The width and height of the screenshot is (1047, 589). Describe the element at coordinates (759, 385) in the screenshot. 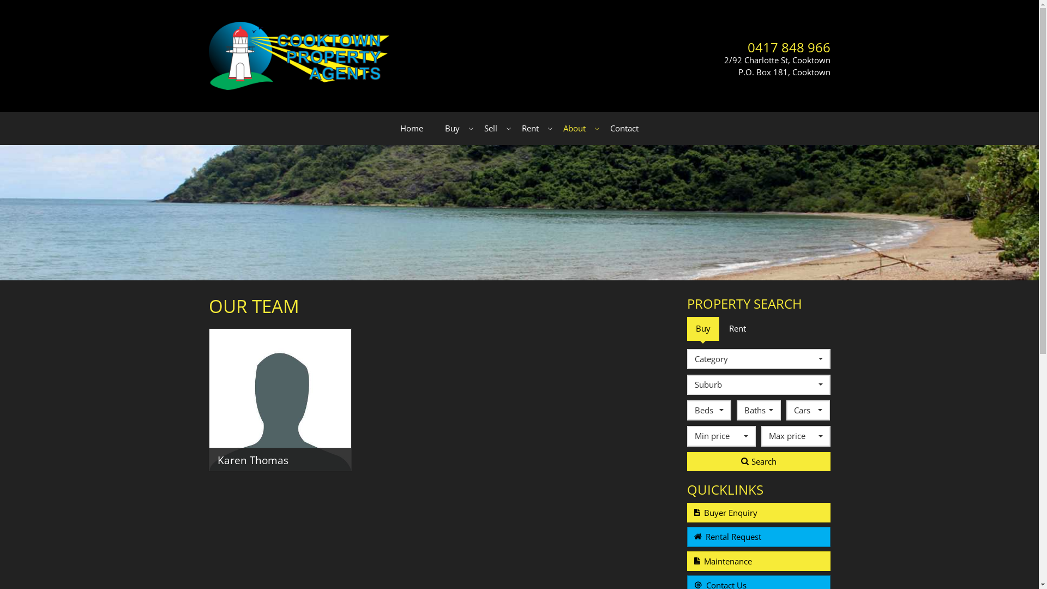

I see `Suburb
 ` at that location.